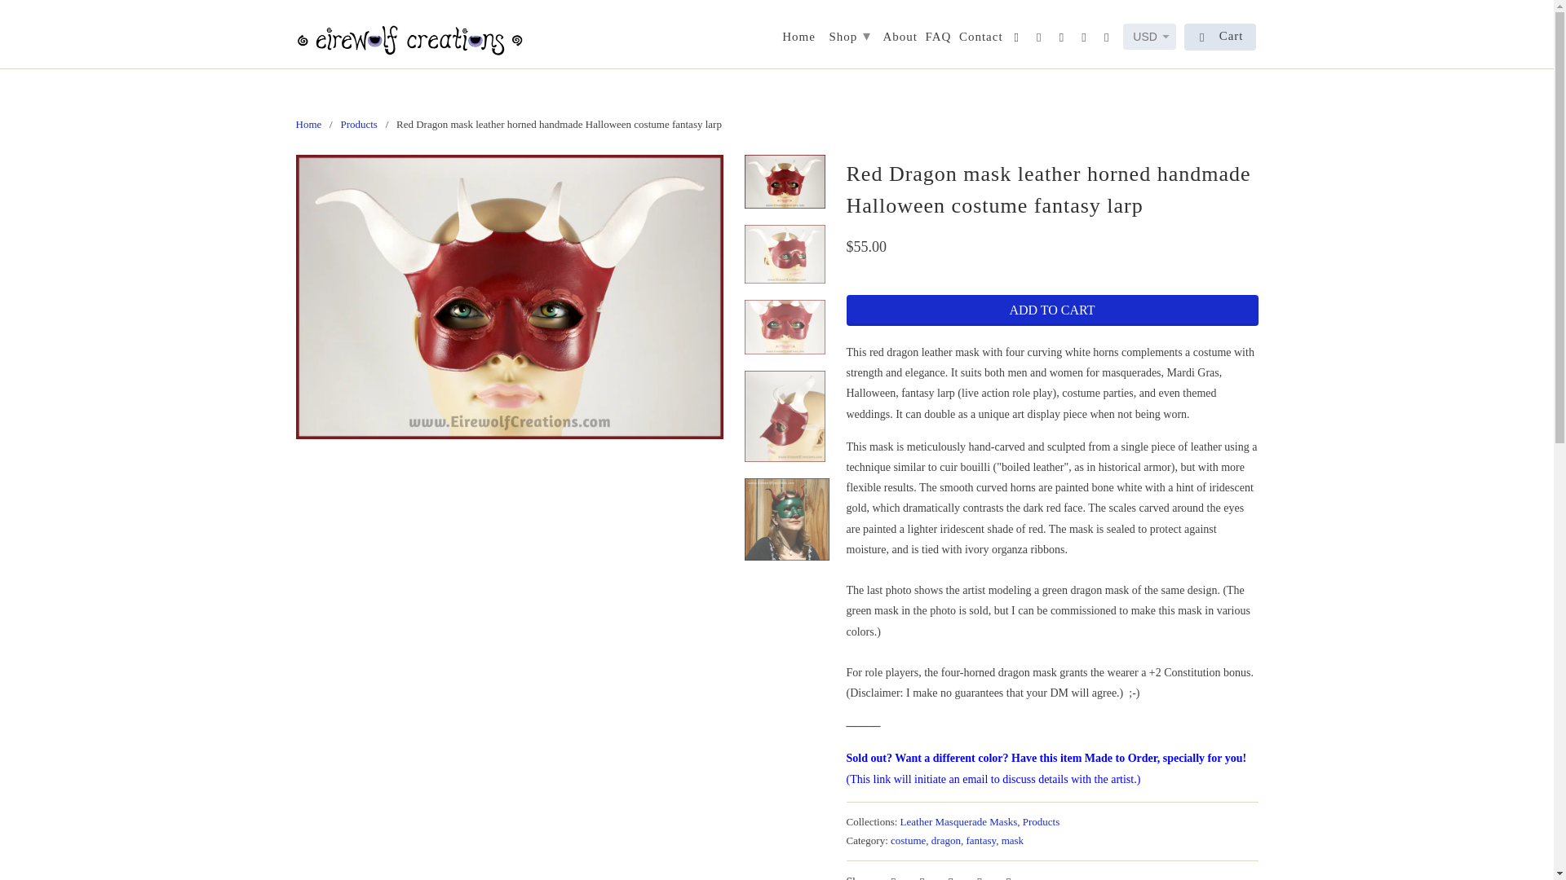  What do you see at coordinates (409, 34) in the screenshot?
I see `Eirewolf Creations` at bounding box center [409, 34].